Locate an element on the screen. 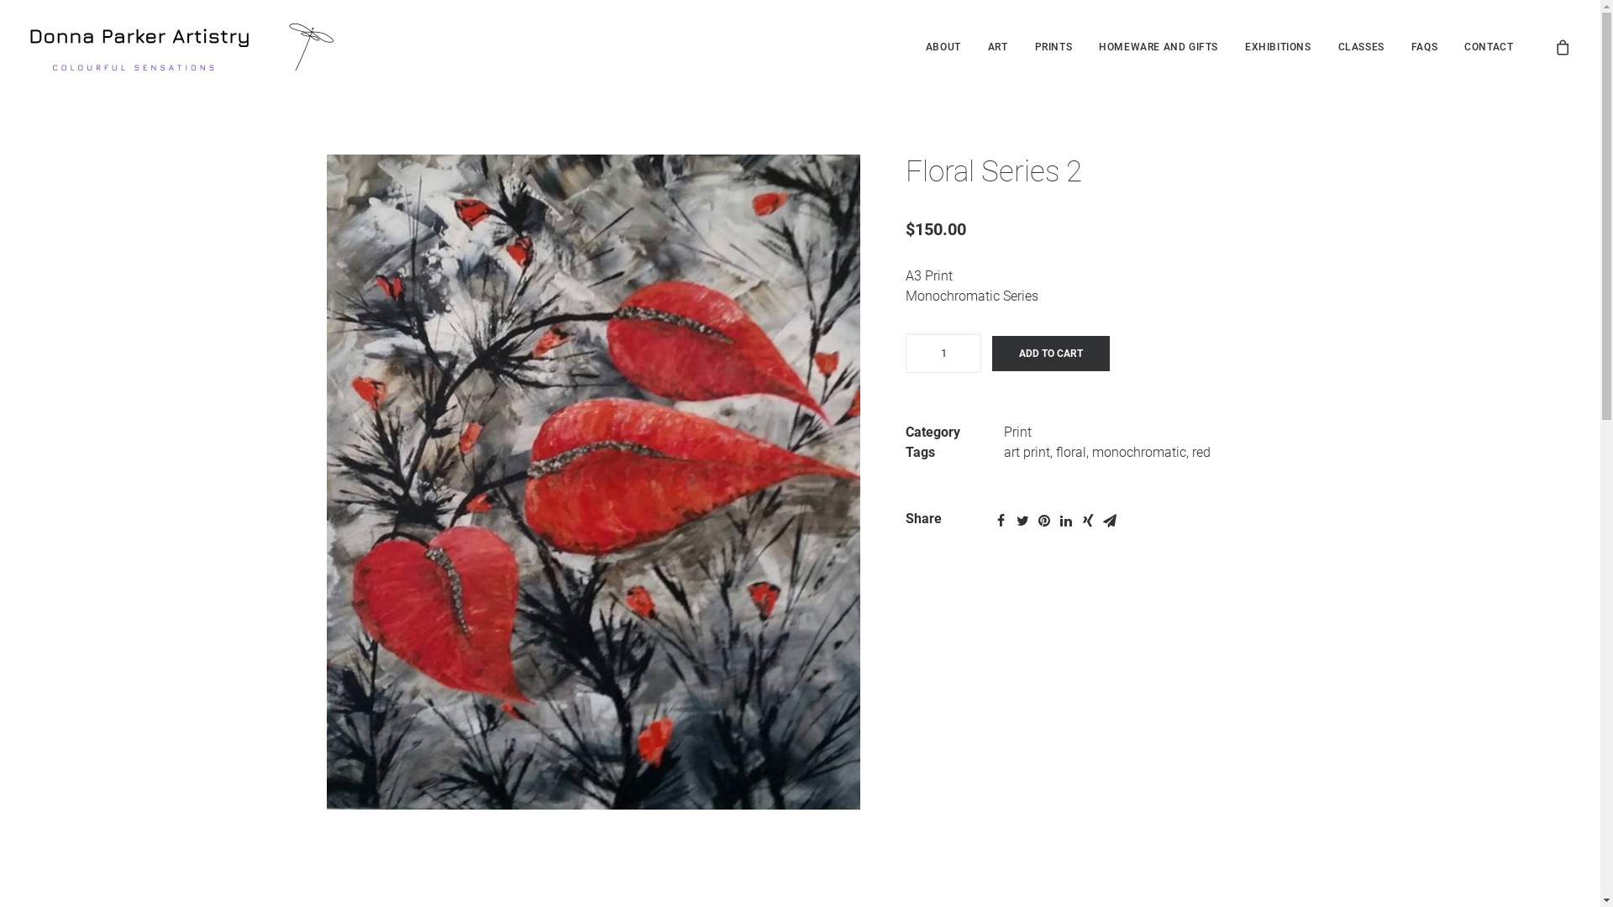 The height and width of the screenshot is (907, 1613). floral is located at coordinates (1071, 452).